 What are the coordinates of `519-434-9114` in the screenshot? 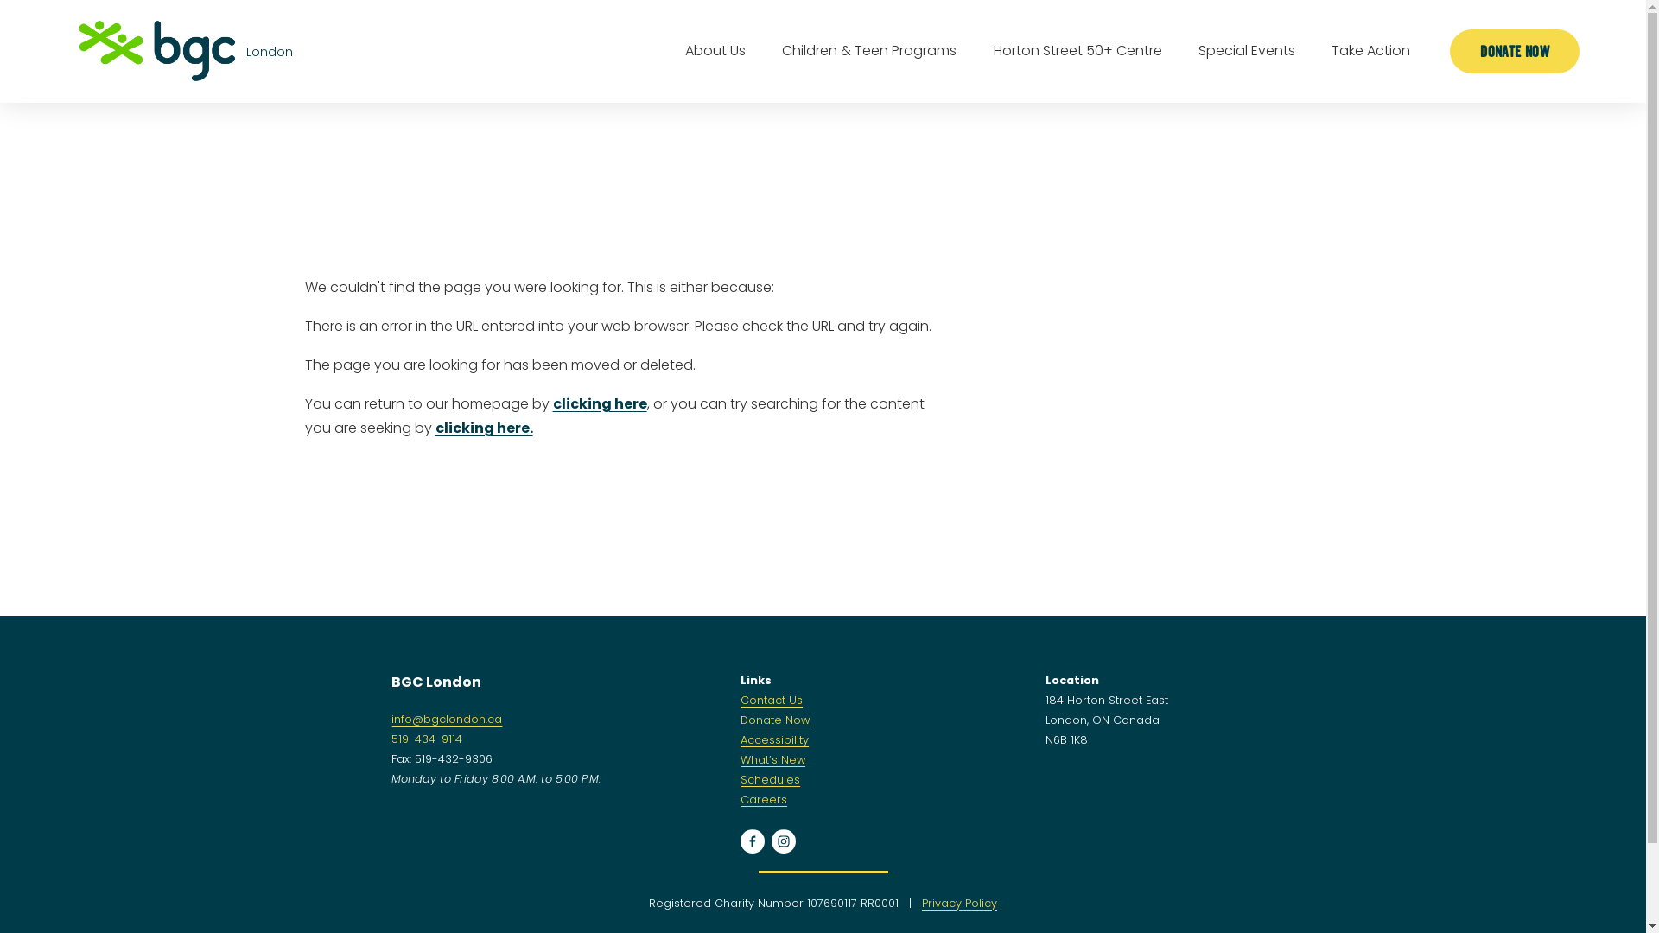 It's located at (427, 739).